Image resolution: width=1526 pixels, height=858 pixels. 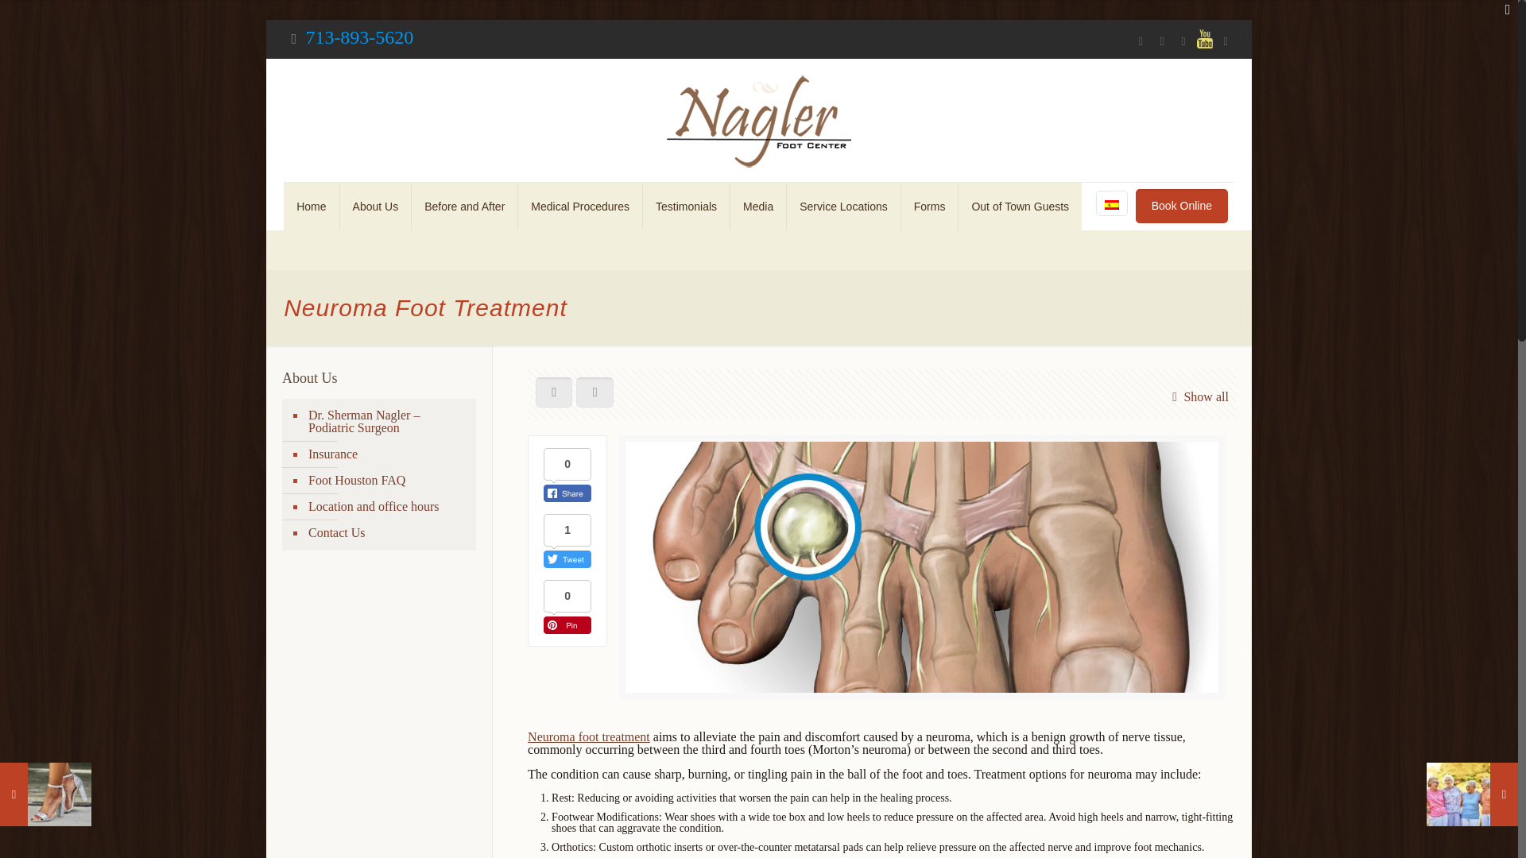 I want to click on LinkedIn, so click(x=1226, y=41).